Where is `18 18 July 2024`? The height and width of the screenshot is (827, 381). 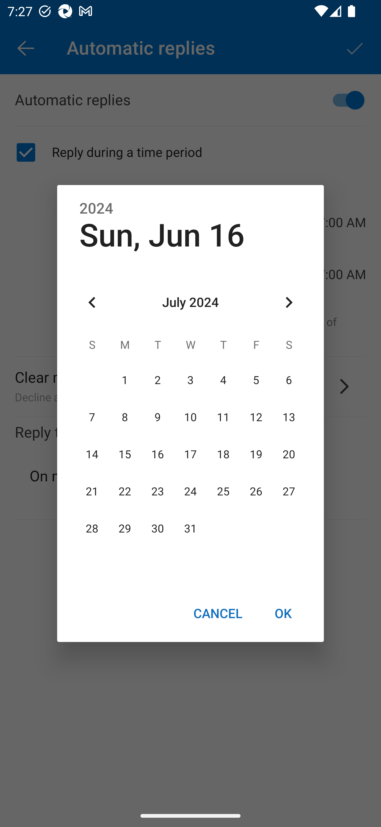 18 18 July 2024 is located at coordinates (223, 454).